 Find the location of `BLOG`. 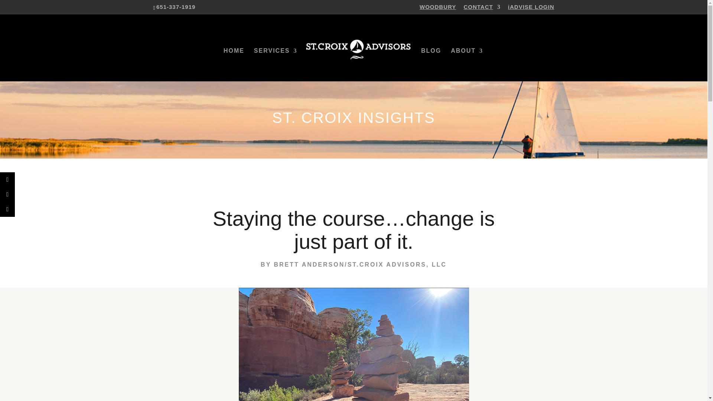

BLOG is located at coordinates (431, 65).